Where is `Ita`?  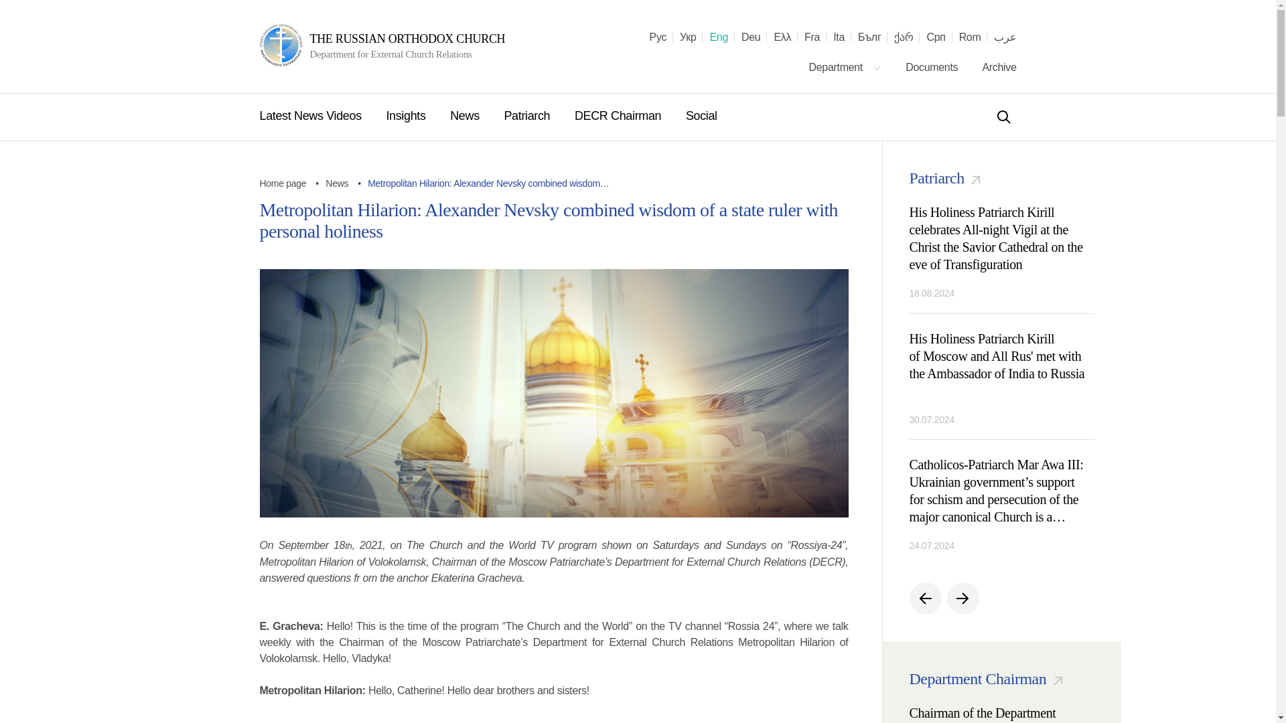
Ita is located at coordinates (839, 37).